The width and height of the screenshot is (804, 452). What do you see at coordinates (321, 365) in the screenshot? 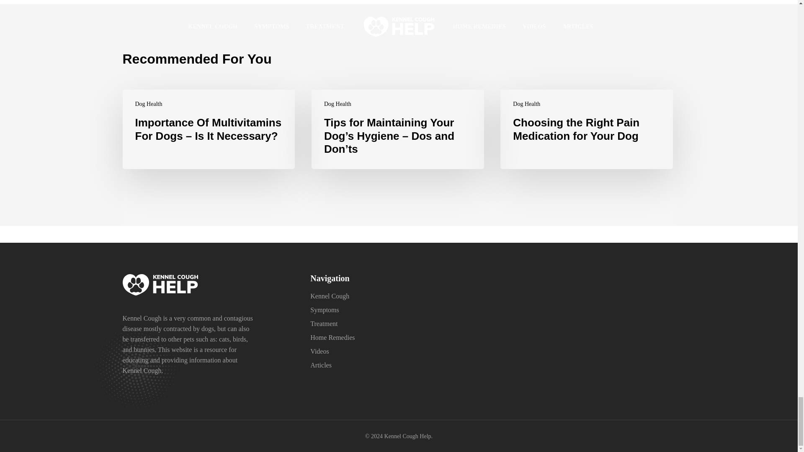
I see `Articles` at bounding box center [321, 365].